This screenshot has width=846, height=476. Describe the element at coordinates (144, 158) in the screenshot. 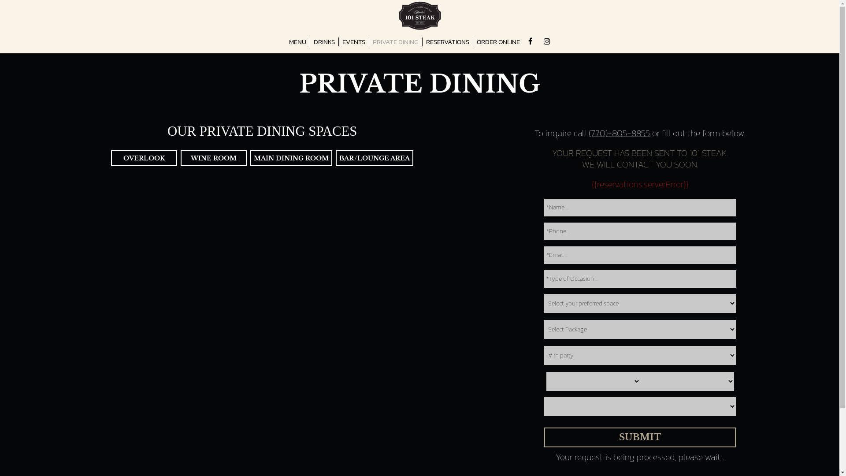

I see `OVERLOOK` at that location.